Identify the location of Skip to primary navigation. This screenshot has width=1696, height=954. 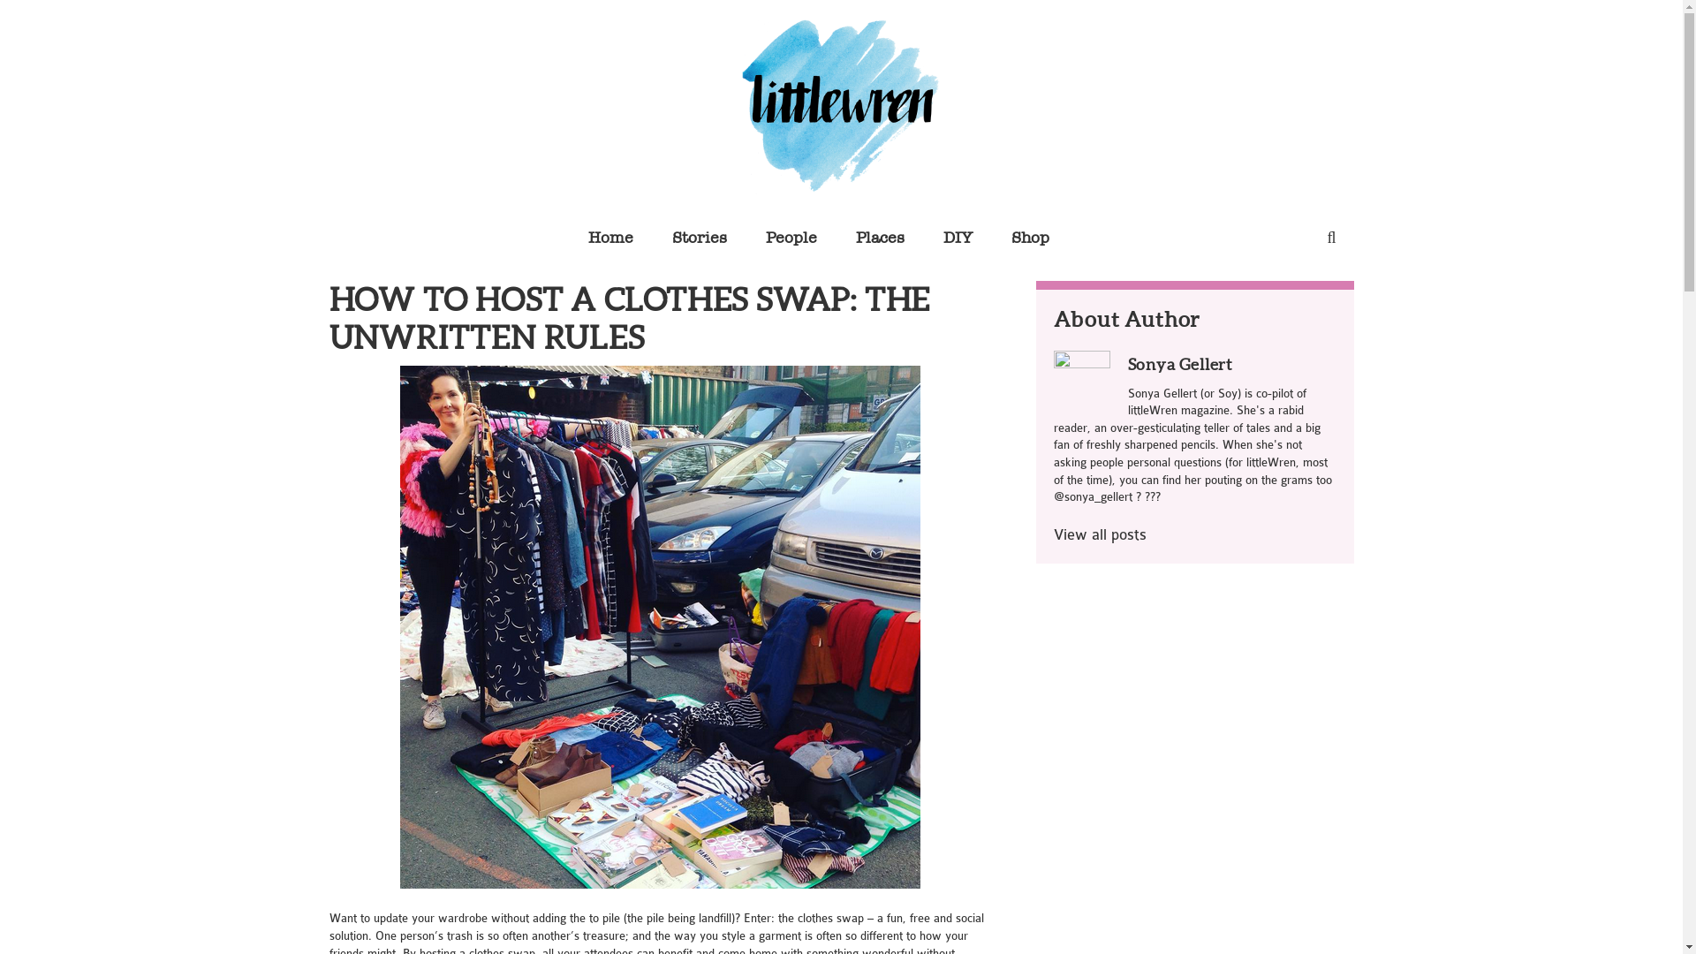
(0, 0).